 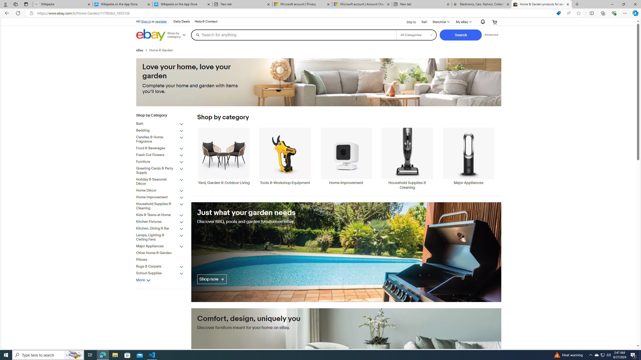 What do you see at coordinates (463, 22) in the screenshot?
I see `My eBay` at bounding box center [463, 22].